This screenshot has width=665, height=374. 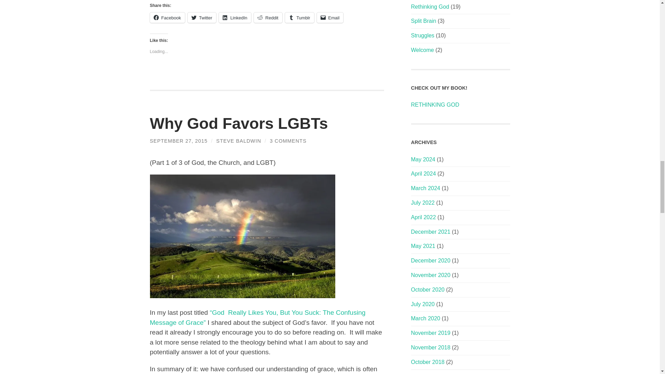 What do you see at coordinates (235, 17) in the screenshot?
I see `LinkedIn` at bounding box center [235, 17].